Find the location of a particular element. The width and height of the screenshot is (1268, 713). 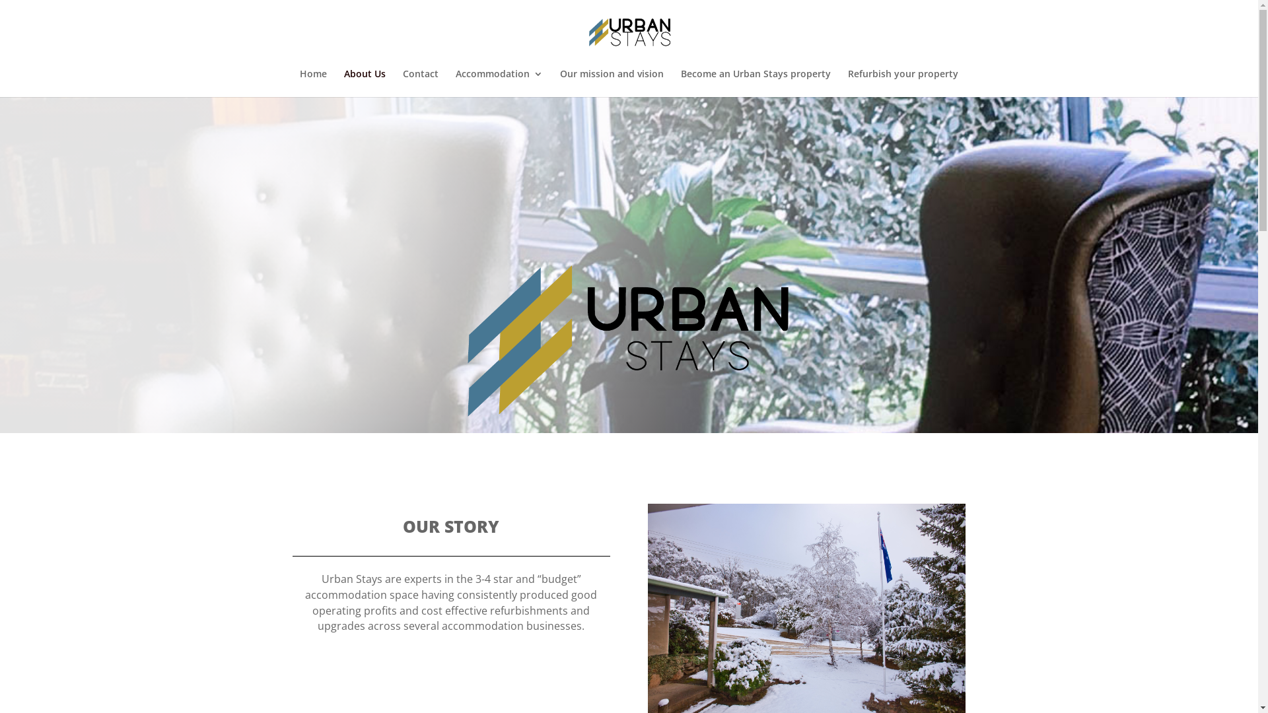

About Us is located at coordinates (365, 83).